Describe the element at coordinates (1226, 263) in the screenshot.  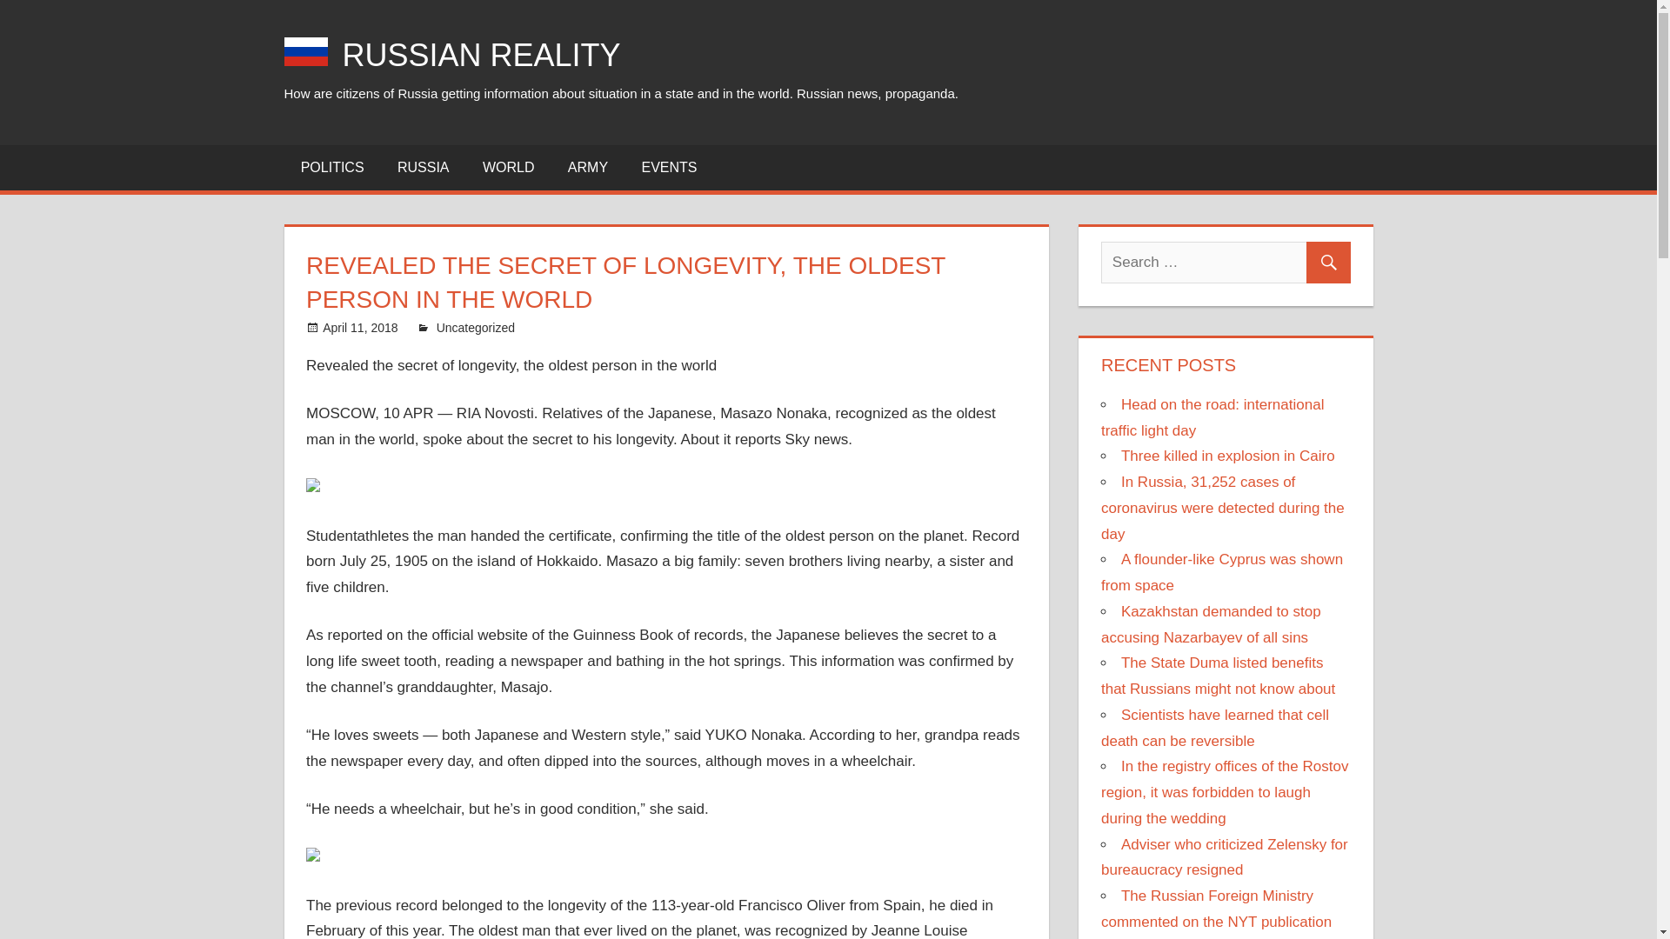
I see `Search for:` at that location.